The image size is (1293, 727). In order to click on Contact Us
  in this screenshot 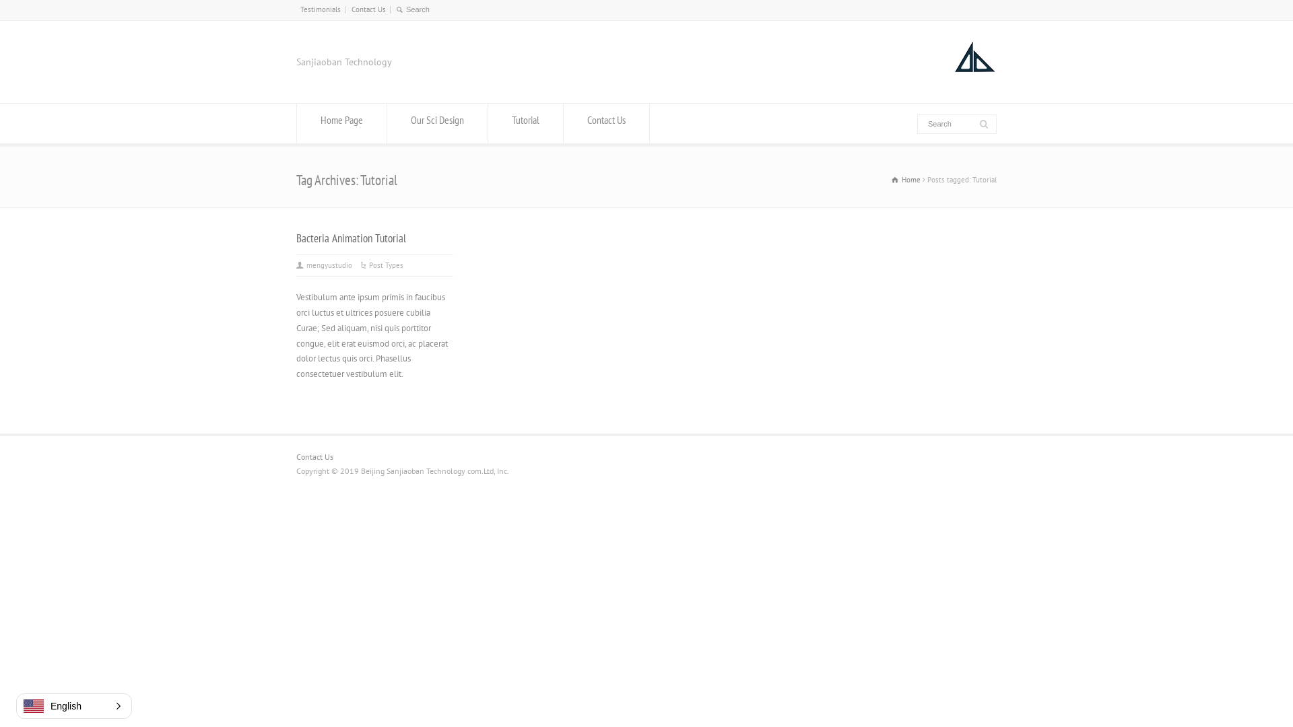, I will do `click(606, 124)`.